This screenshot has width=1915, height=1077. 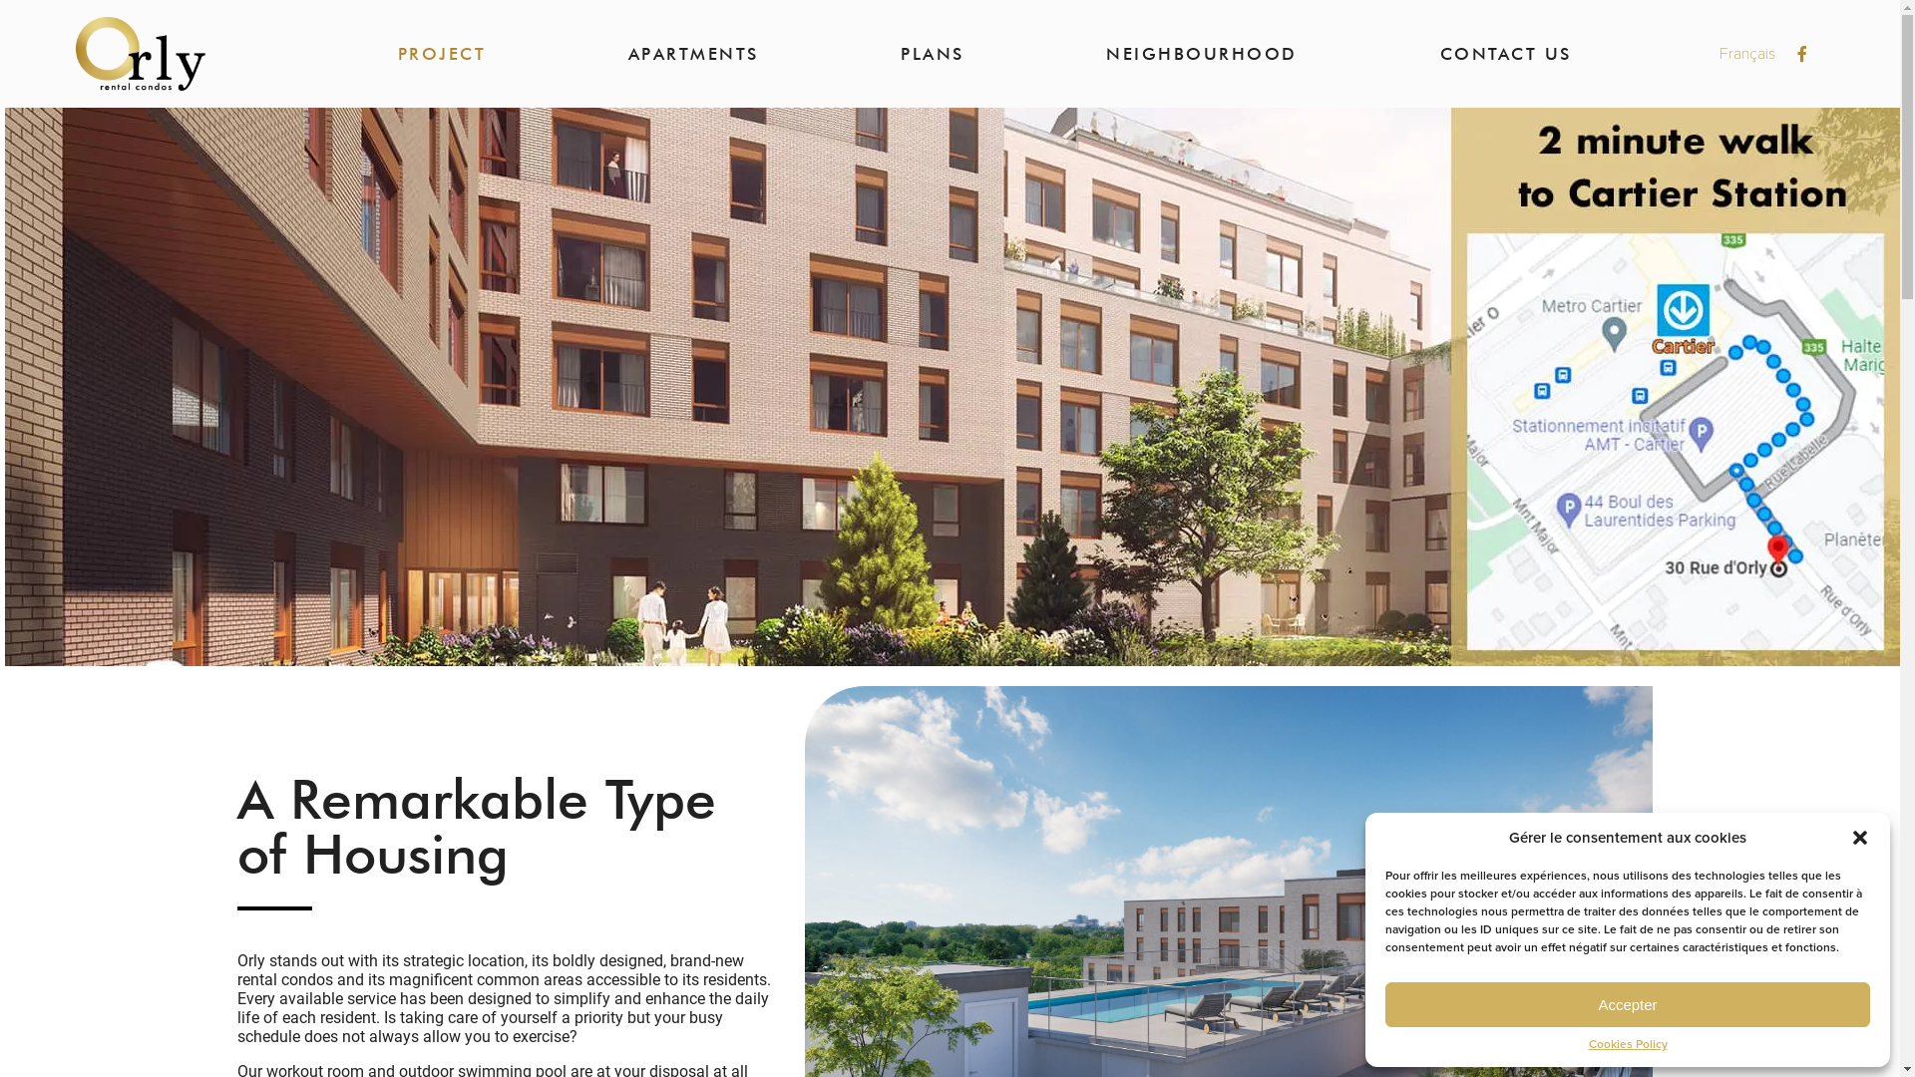 What do you see at coordinates (1835, 1011) in the screenshot?
I see `Join our
VIP list` at bounding box center [1835, 1011].